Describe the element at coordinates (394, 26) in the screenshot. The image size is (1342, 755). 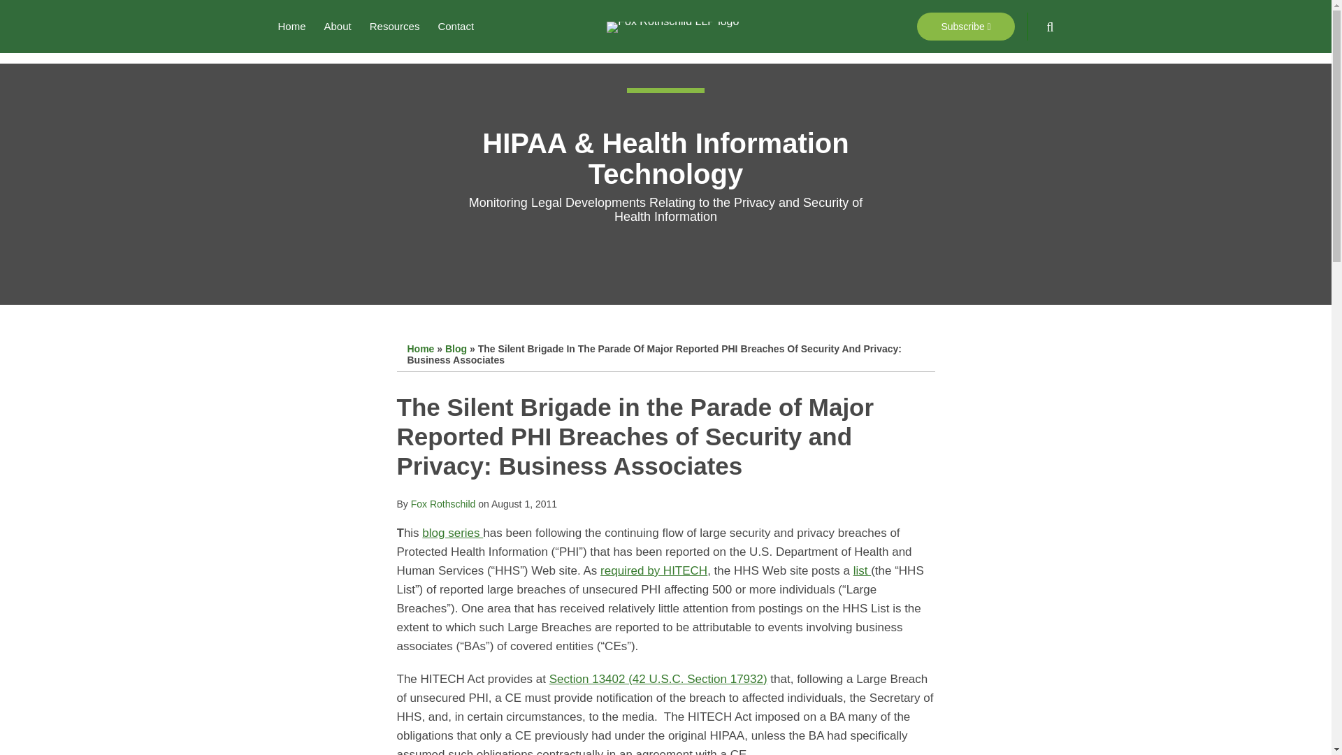
I see `Resources` at that location.